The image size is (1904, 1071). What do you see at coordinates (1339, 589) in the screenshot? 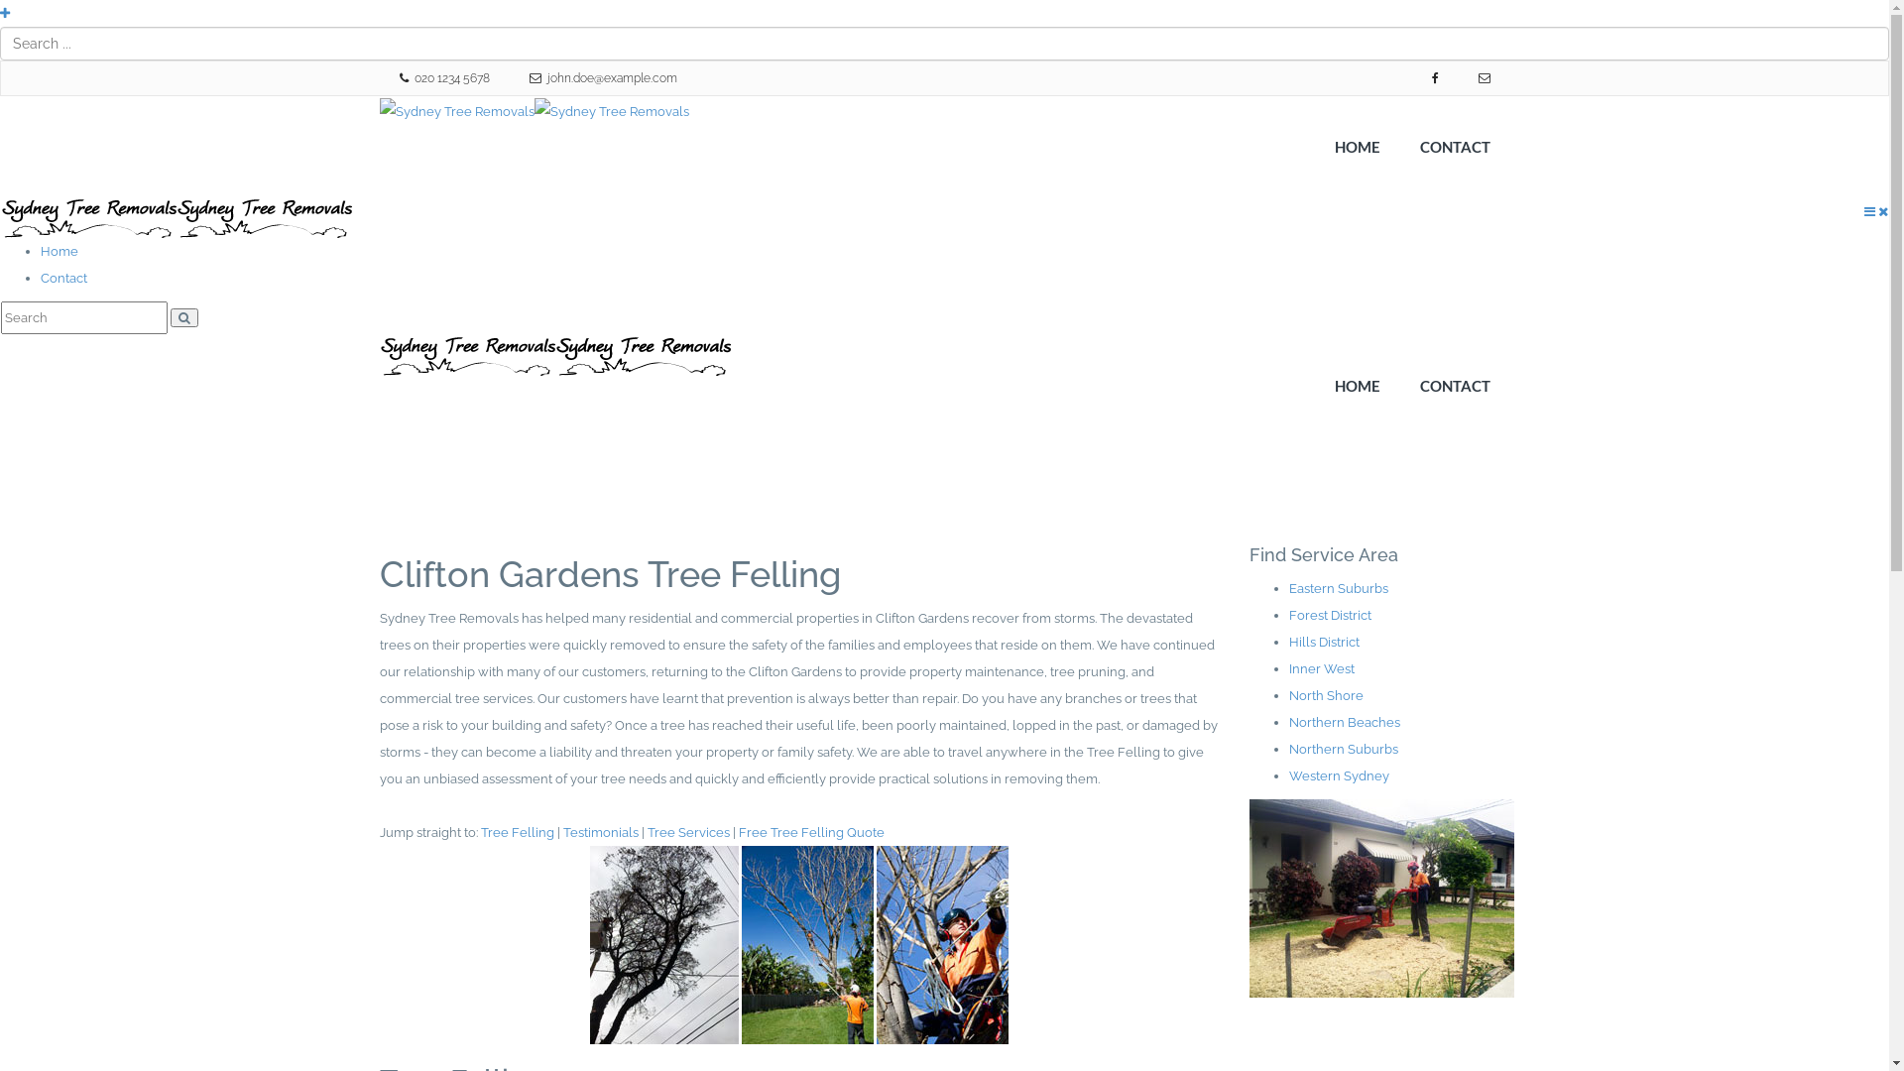
I see `Eastern Suburbs` at bounding box center [1339, 589].